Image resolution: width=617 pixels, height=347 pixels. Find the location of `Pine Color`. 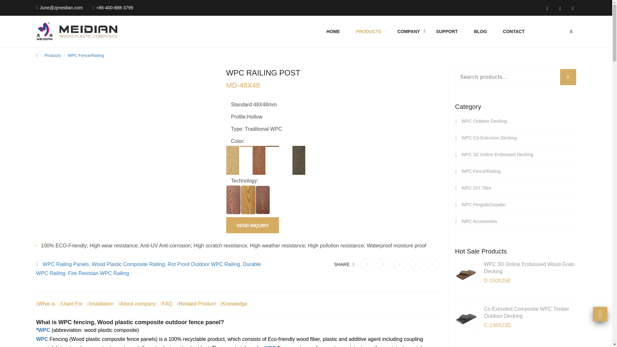

Pine Color is located at coordinates (233, 160).